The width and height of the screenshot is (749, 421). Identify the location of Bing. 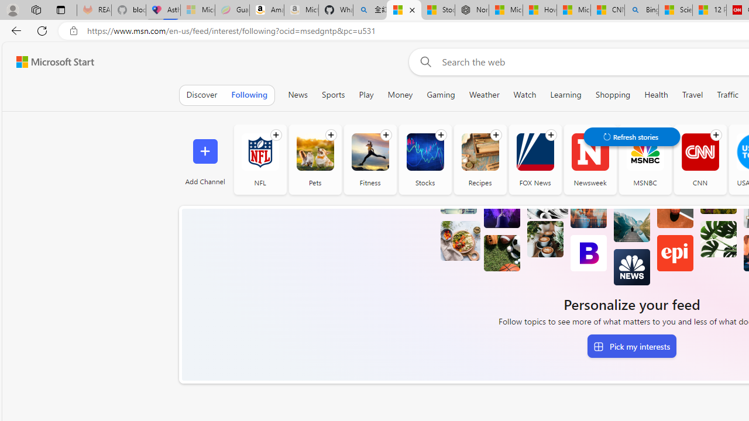
(641, 11).